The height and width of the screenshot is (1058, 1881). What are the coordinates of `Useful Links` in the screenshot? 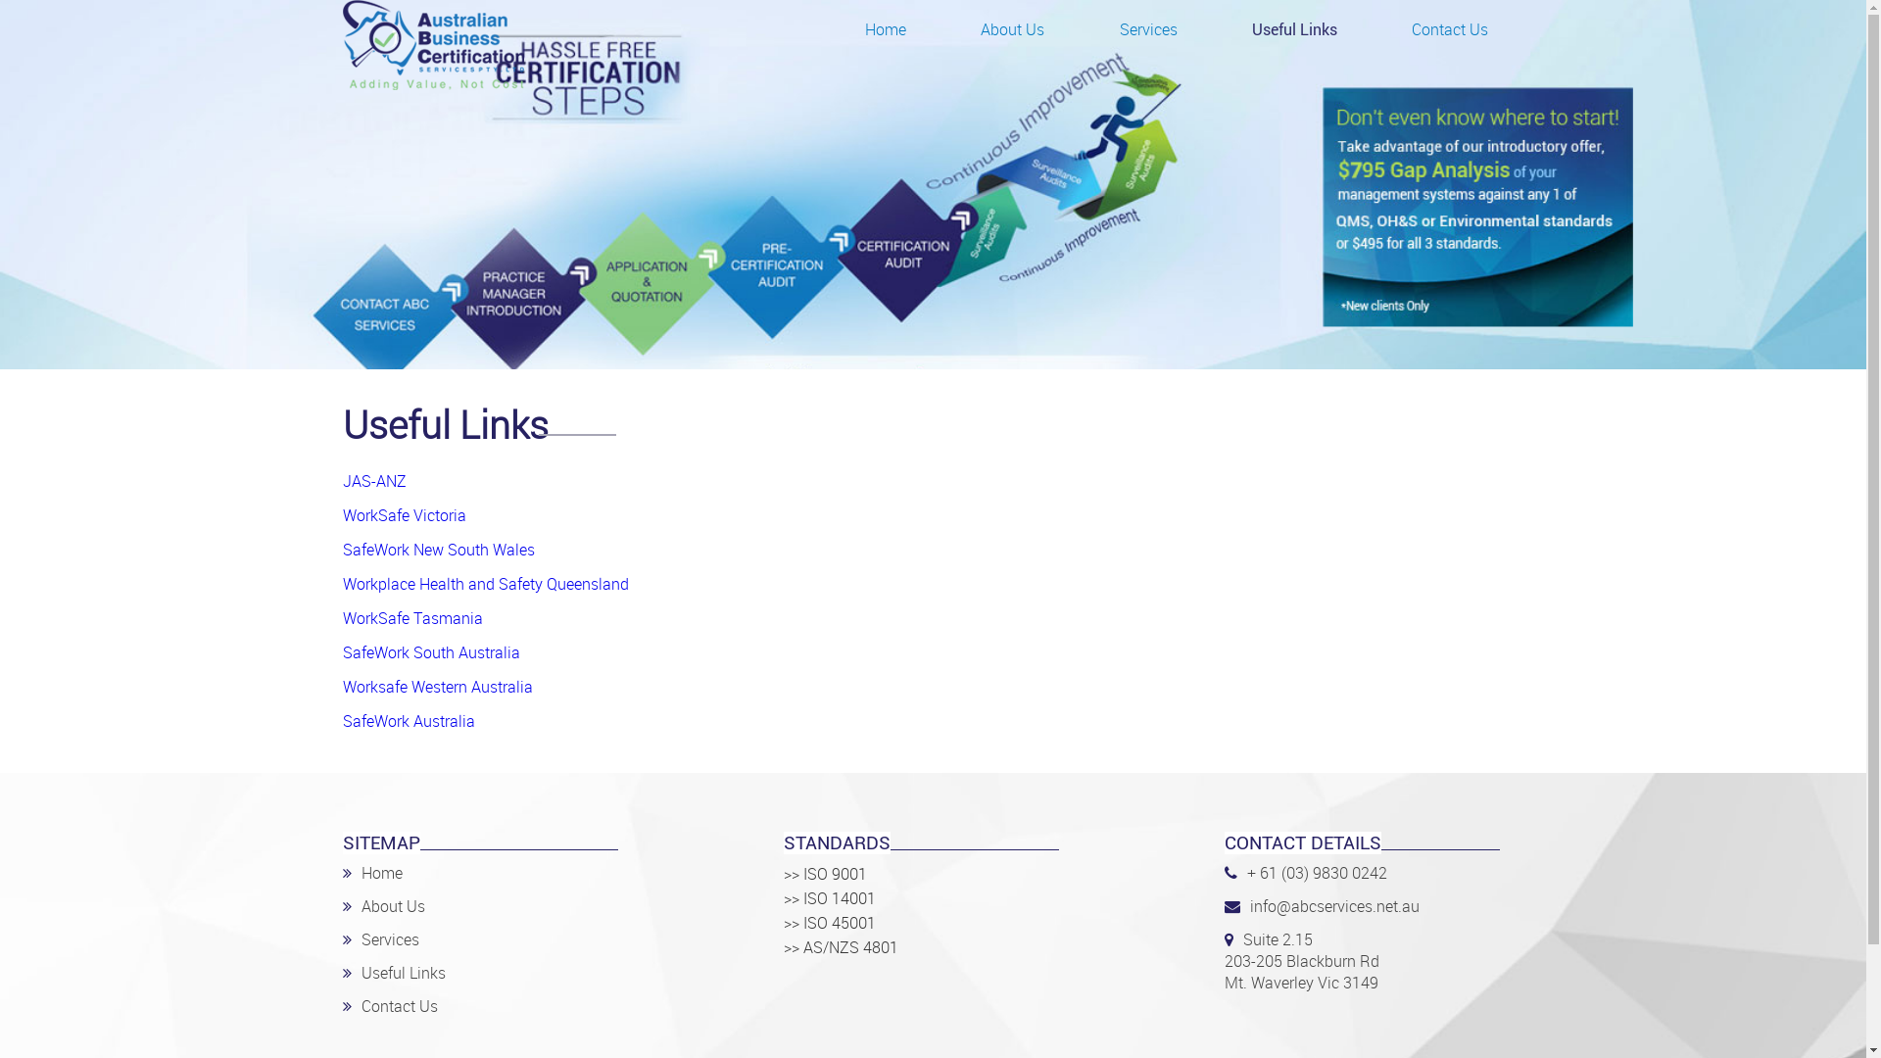 It's located at (1295, 29).